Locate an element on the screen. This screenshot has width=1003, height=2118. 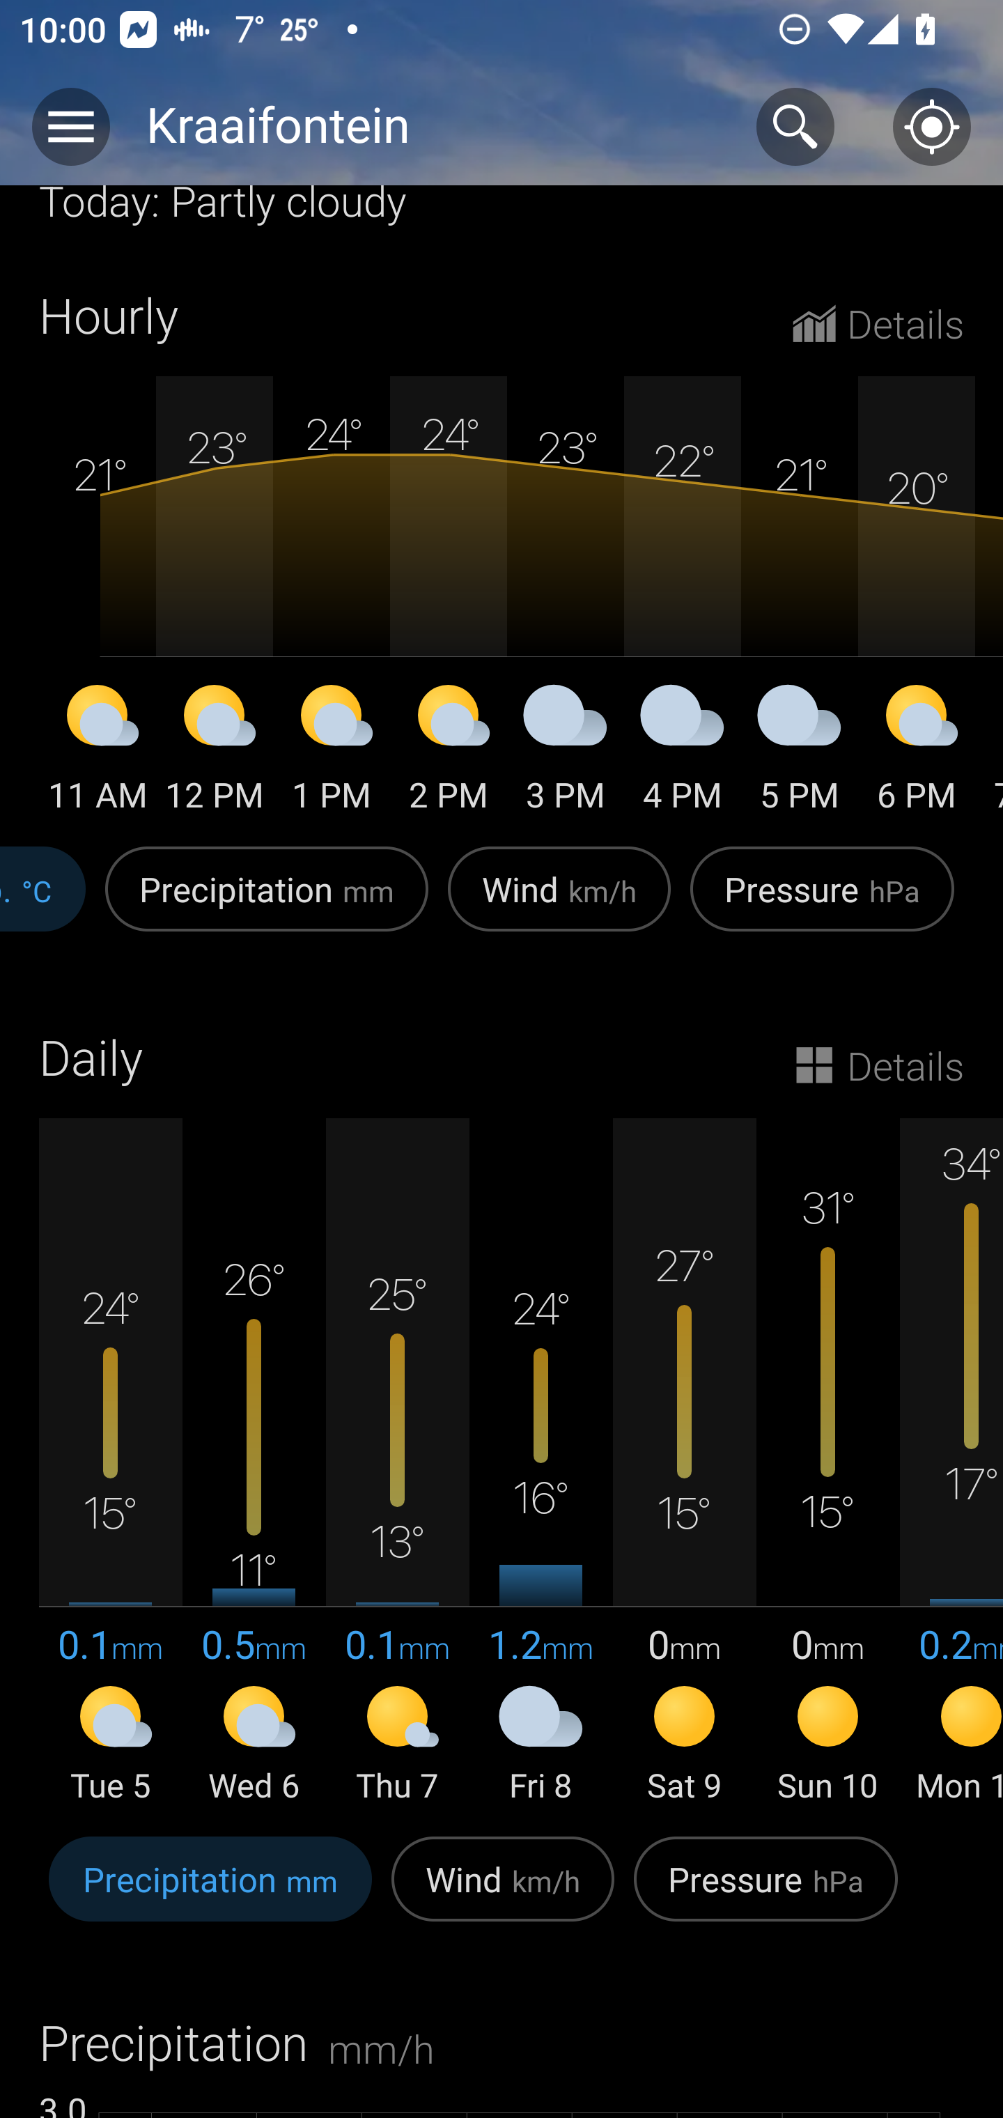
Wind km/h is located at coordinates (503, 1894).